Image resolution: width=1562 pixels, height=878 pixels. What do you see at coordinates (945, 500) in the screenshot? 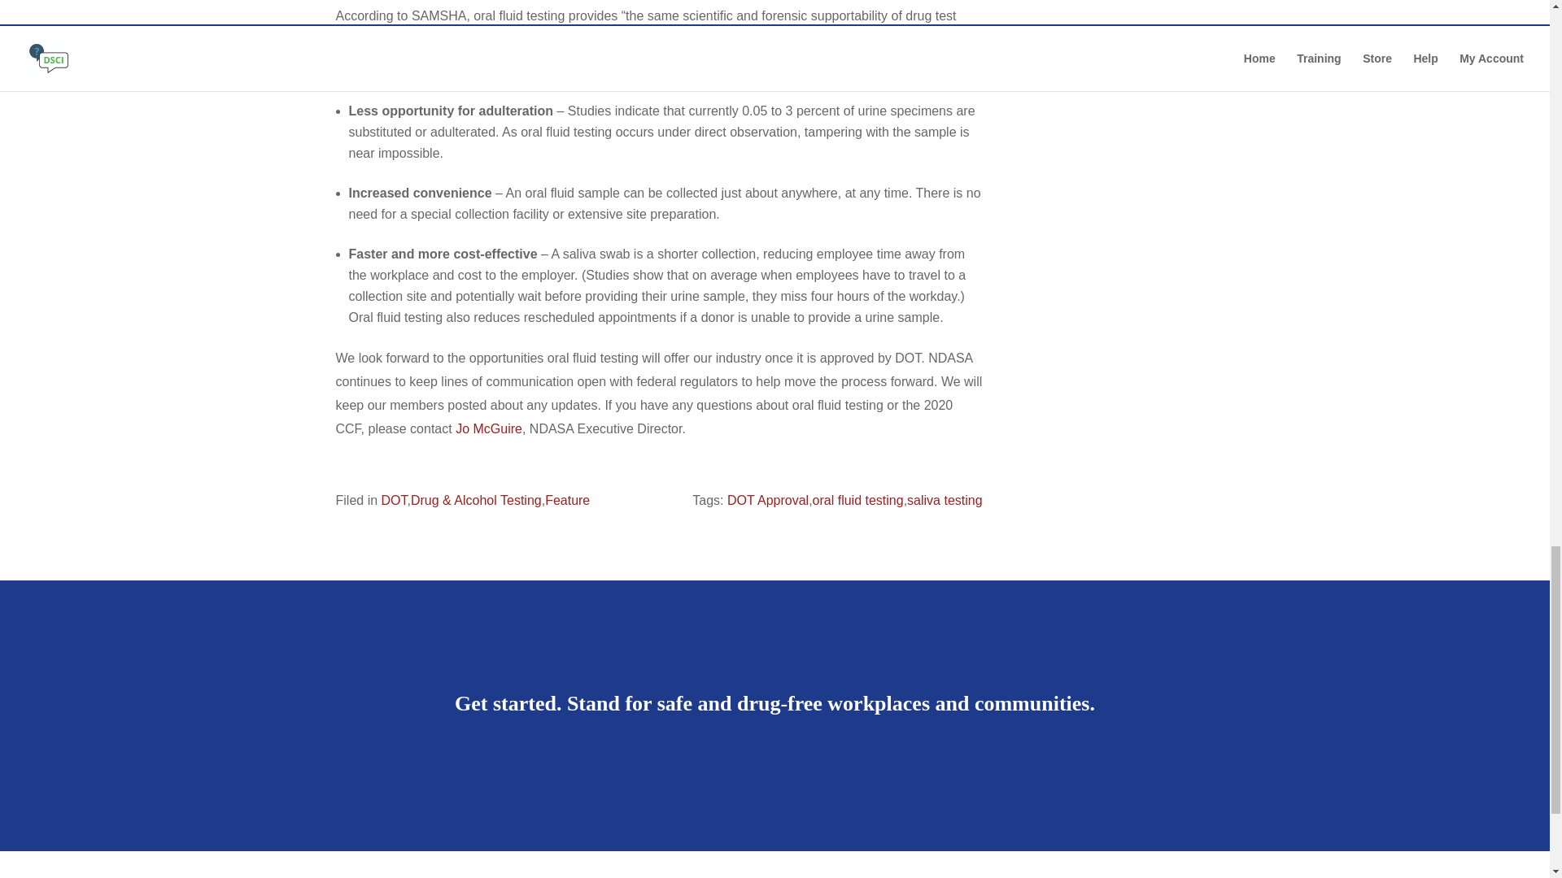
I see `saliva testing` at bounding box center [945, 500].